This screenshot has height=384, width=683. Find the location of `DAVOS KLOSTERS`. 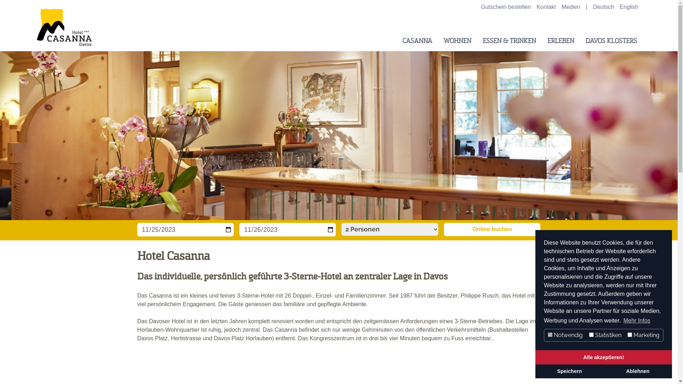

DAVOS KLOSTERS is located at coordinates (611, 41).